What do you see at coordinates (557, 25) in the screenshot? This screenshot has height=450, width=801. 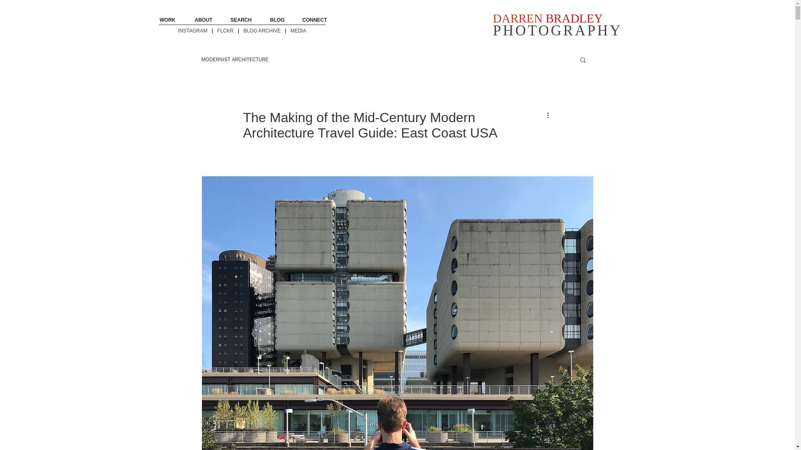 I see `BLOG ARCHIVE ` at bounding box center [557, 25].